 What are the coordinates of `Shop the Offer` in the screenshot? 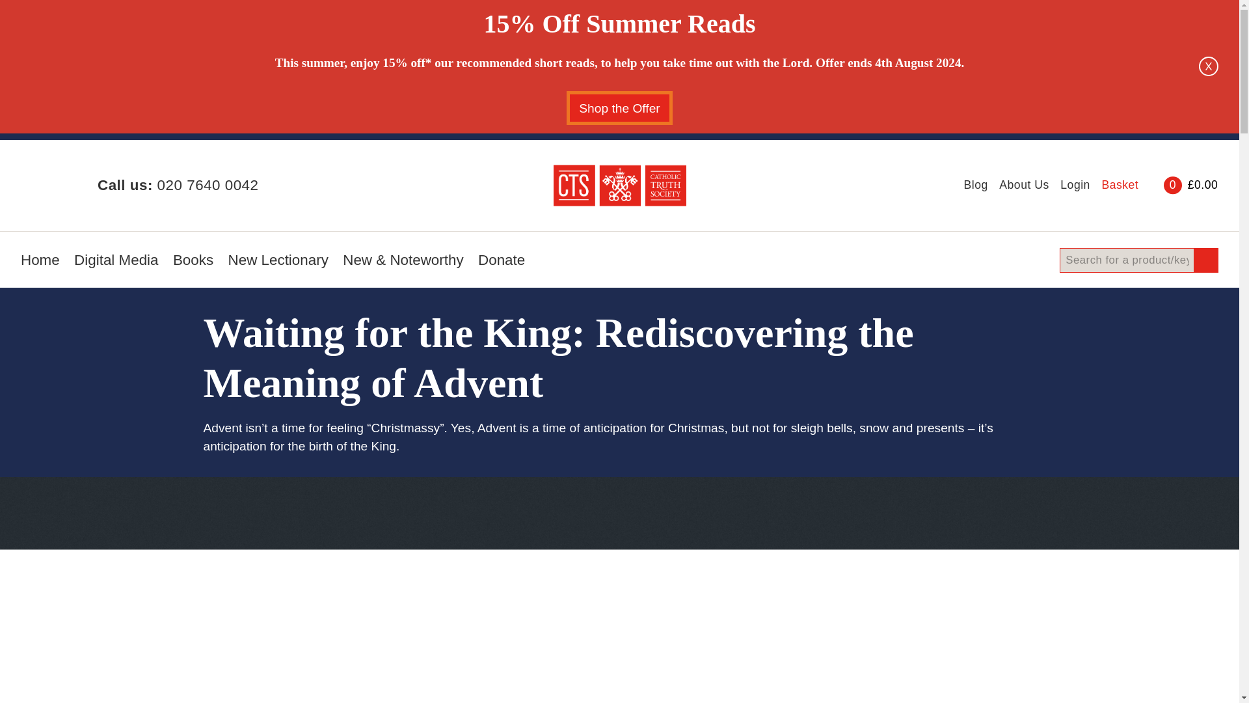 It's located at (619, 108).